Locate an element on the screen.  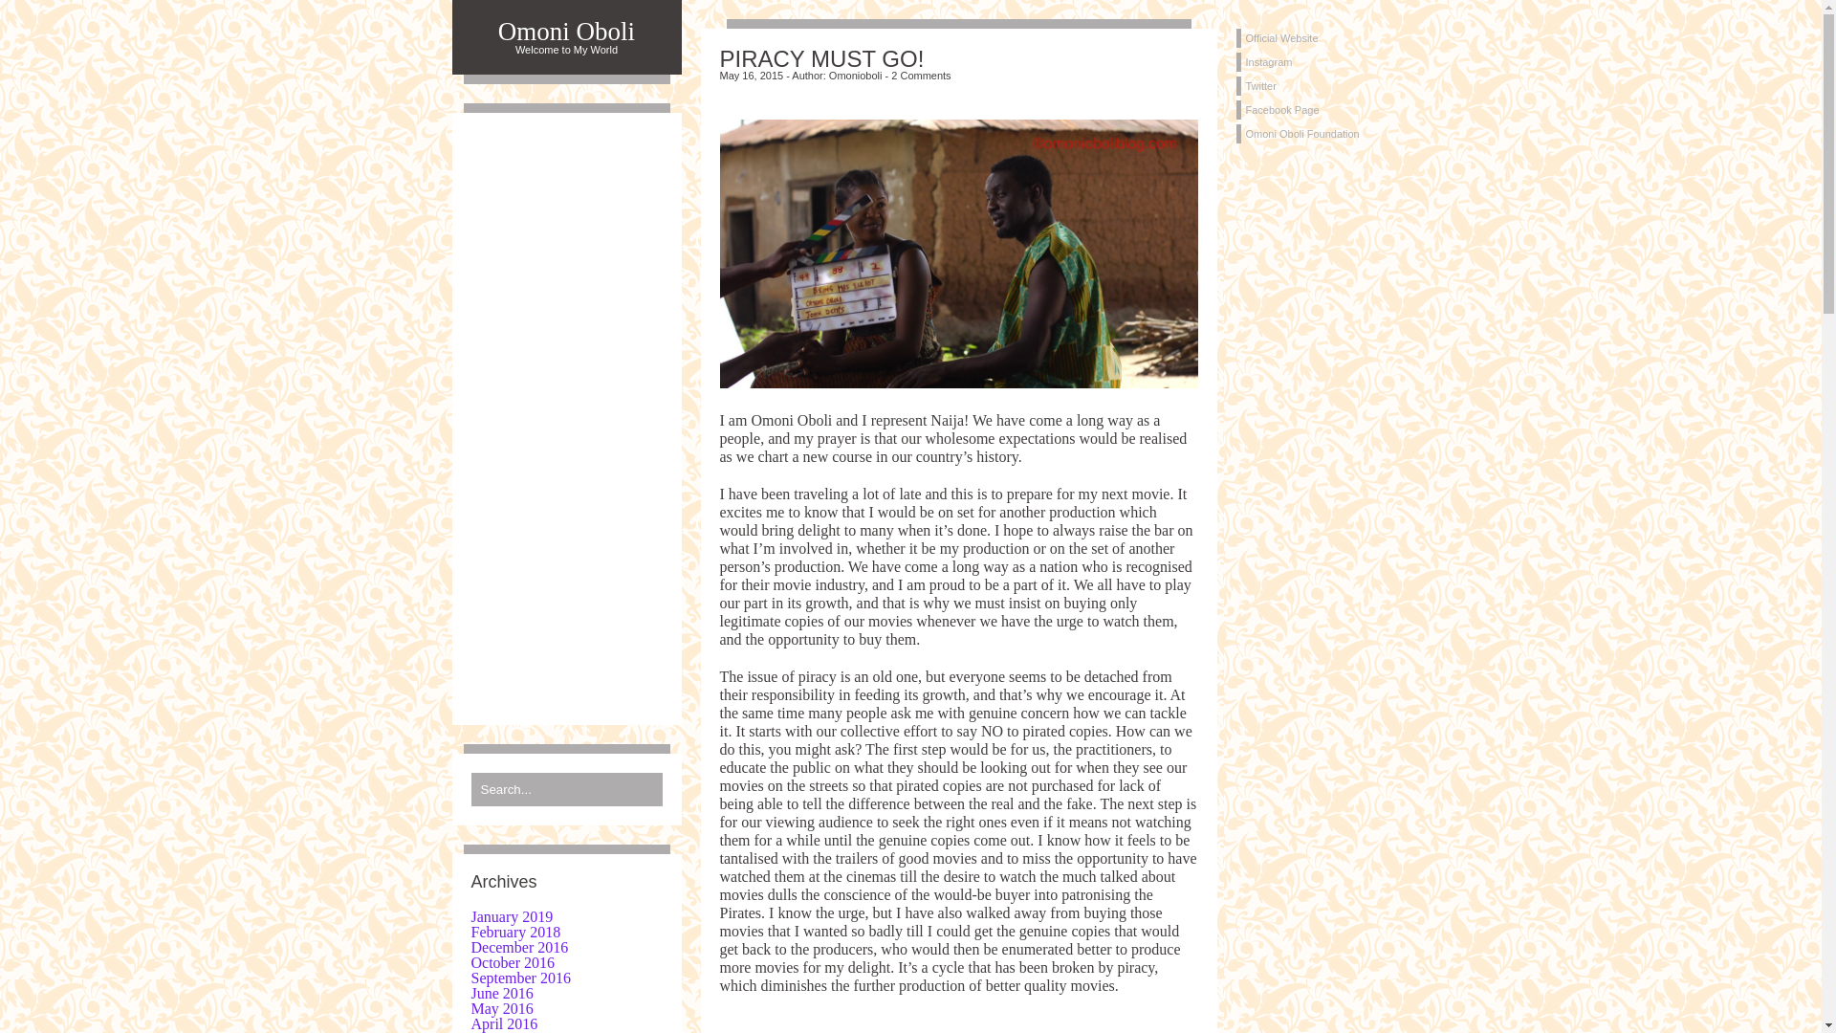
October 2016 is located at coordinates (512, 962).